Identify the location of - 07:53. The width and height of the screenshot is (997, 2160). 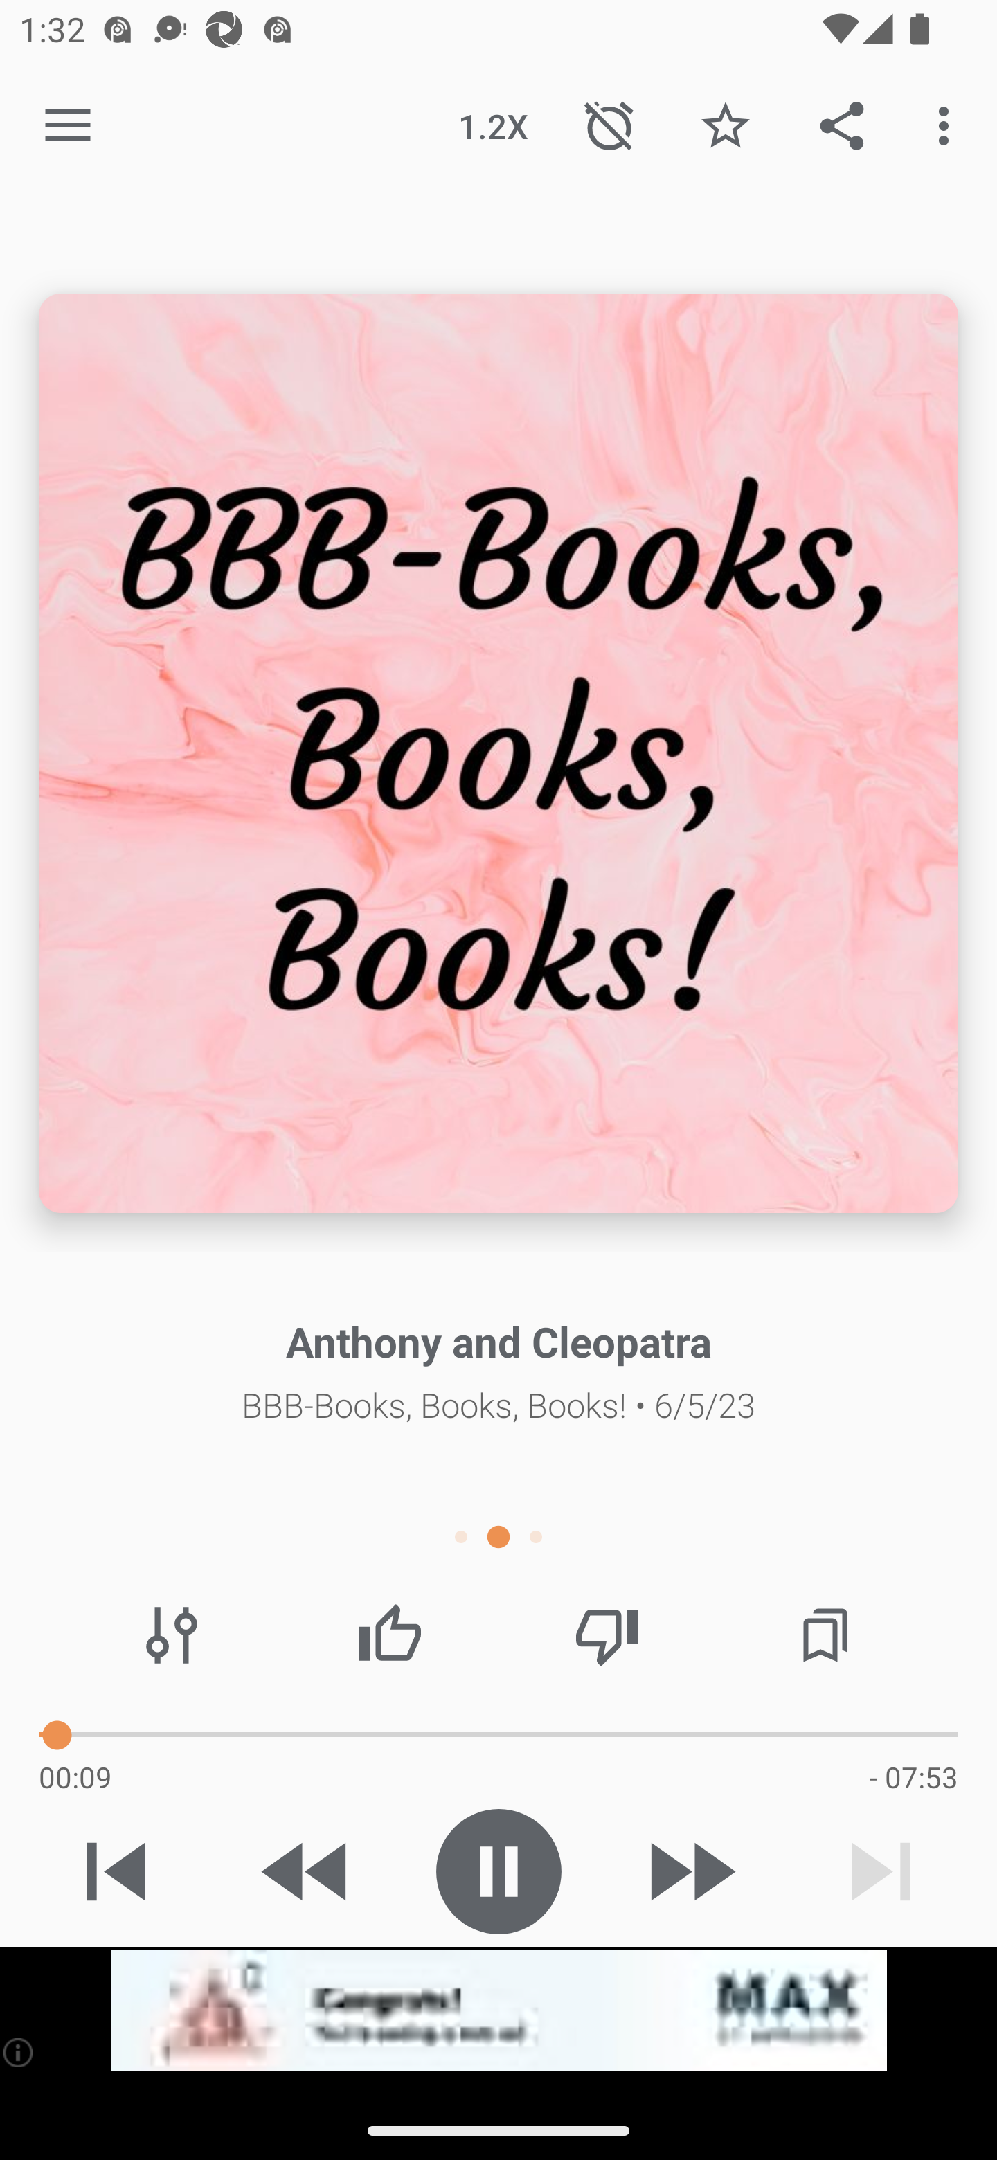
(913, 1776).